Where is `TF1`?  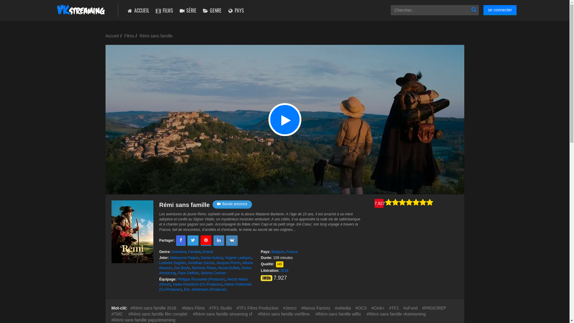 TF1 is located at coordinates (394, 308).